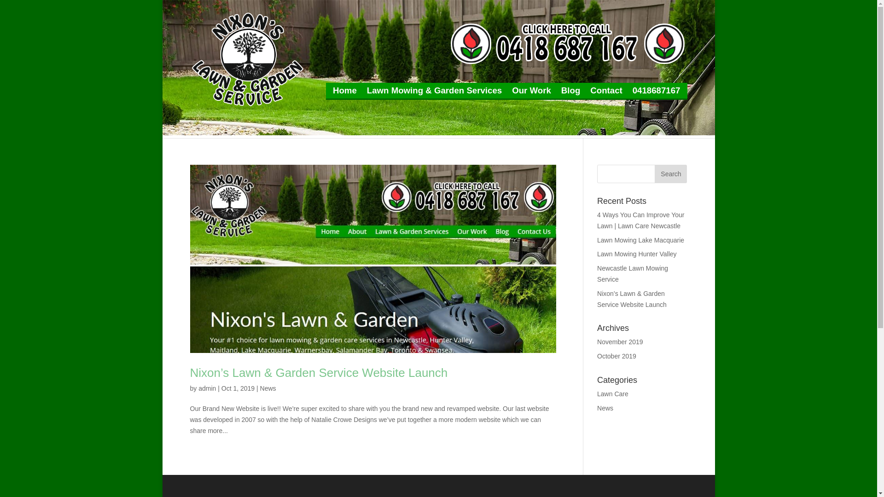  I want to click on Lawn Care, so click(613, 394).